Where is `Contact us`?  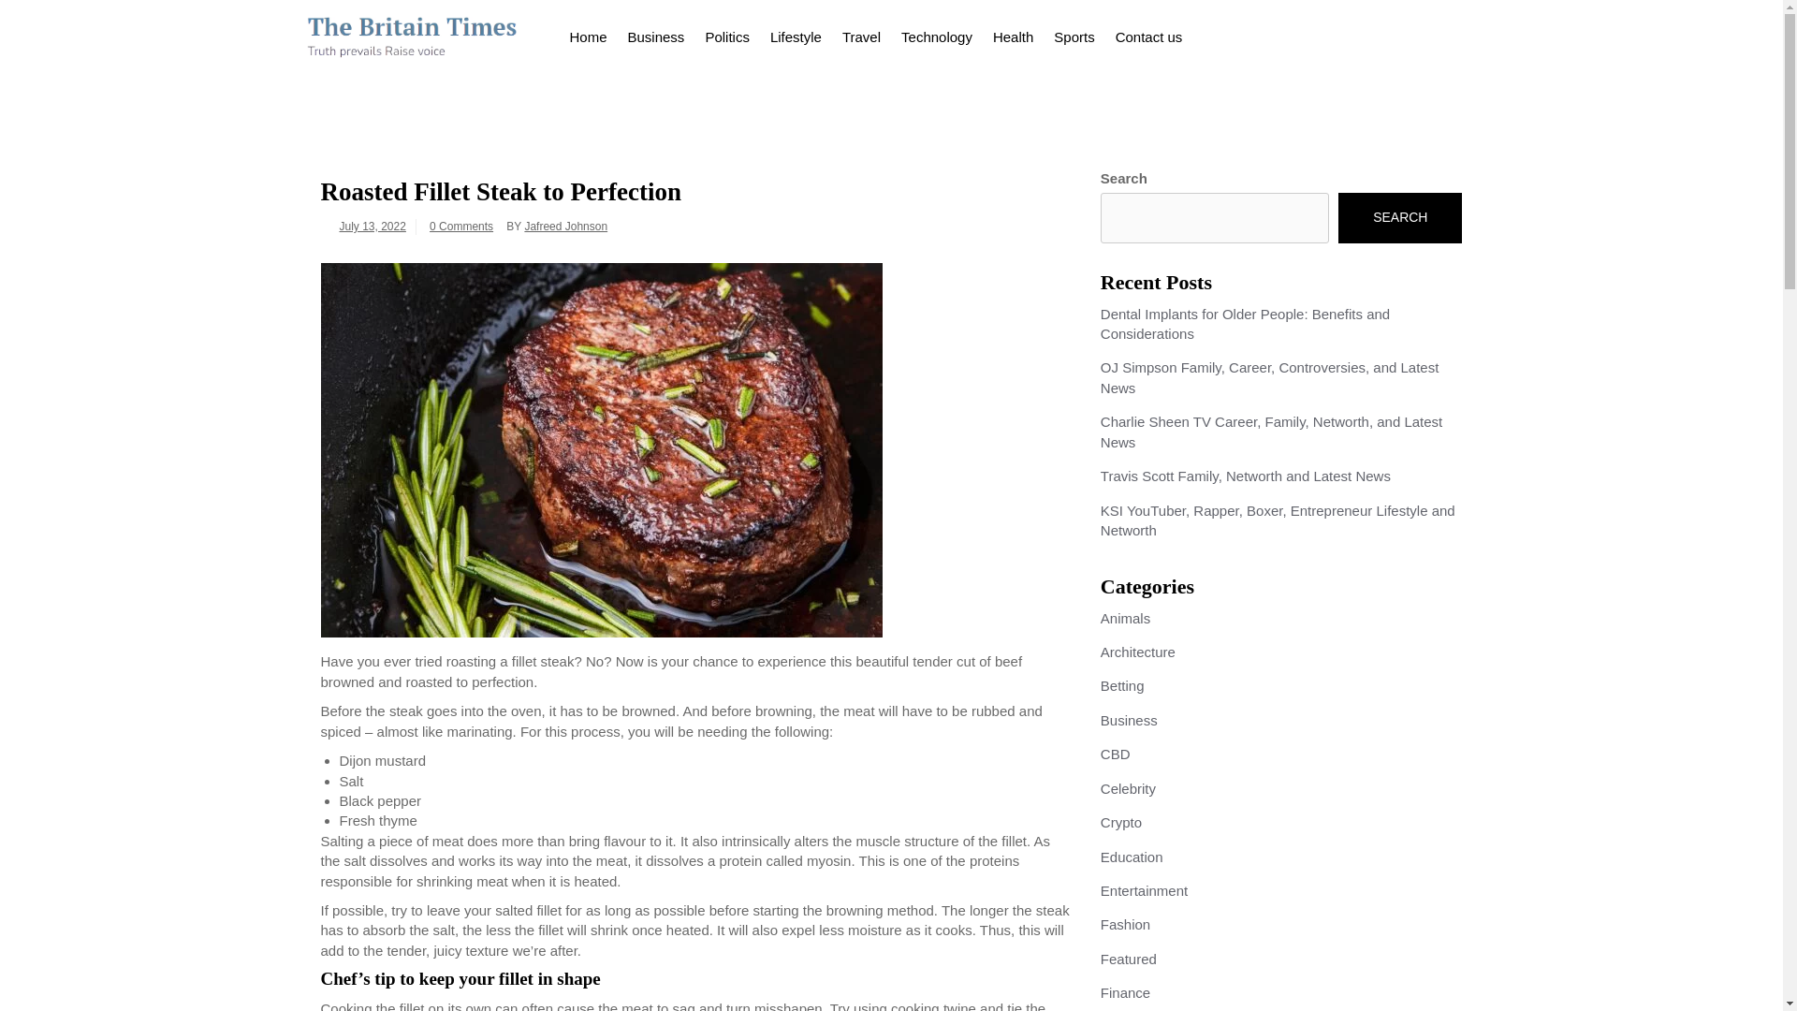 Contact us is located at coordinates (1148, 34).